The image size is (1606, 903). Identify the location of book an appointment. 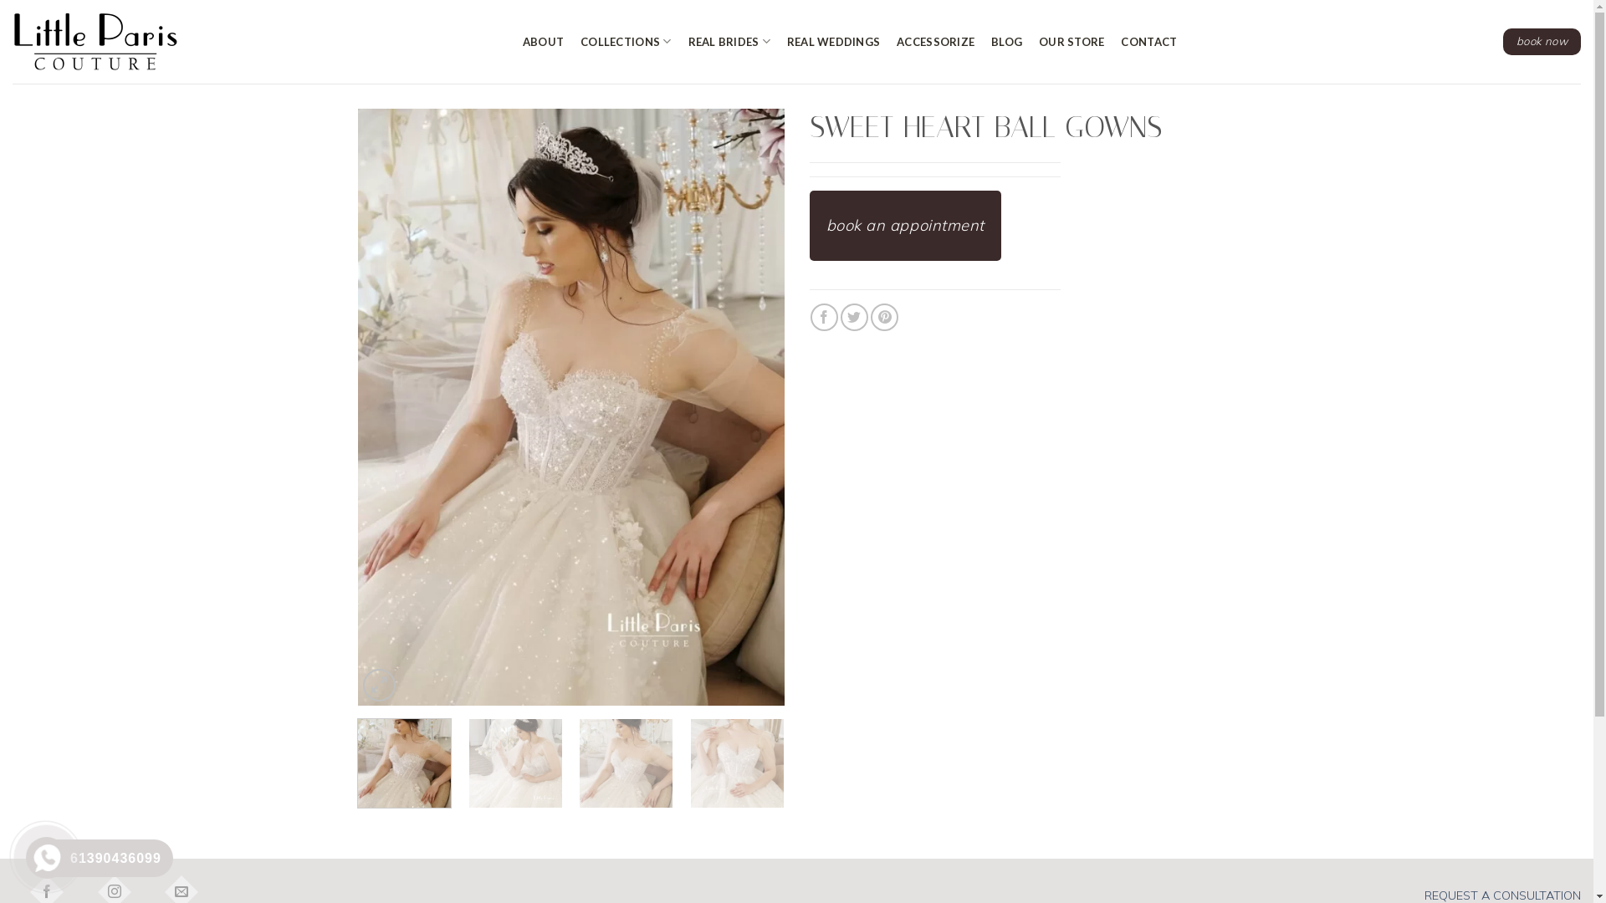
(906, 226).